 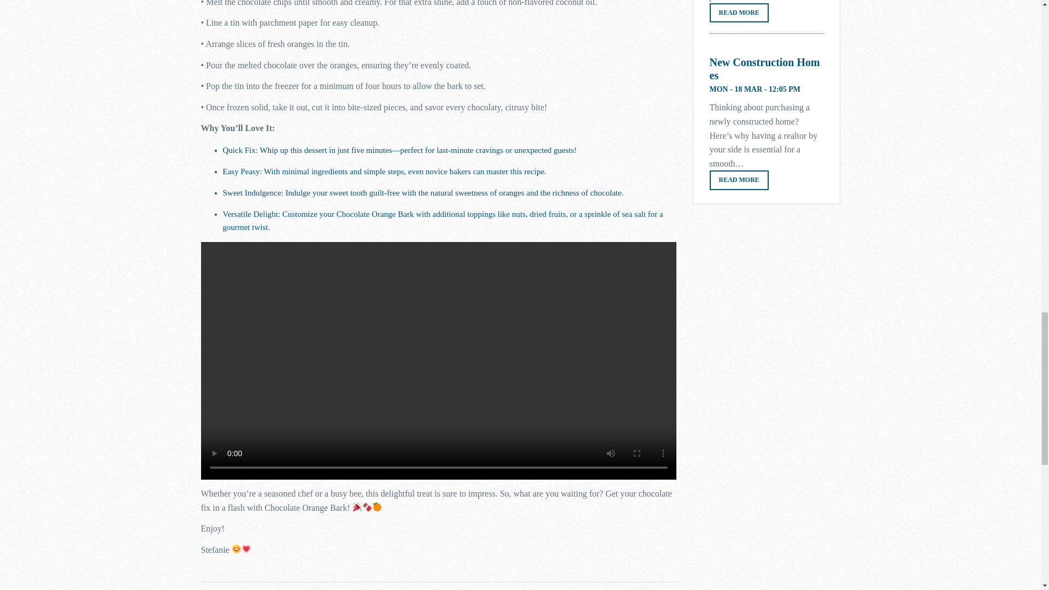 I want to click on READ MORE, so click(x=738, y=13).